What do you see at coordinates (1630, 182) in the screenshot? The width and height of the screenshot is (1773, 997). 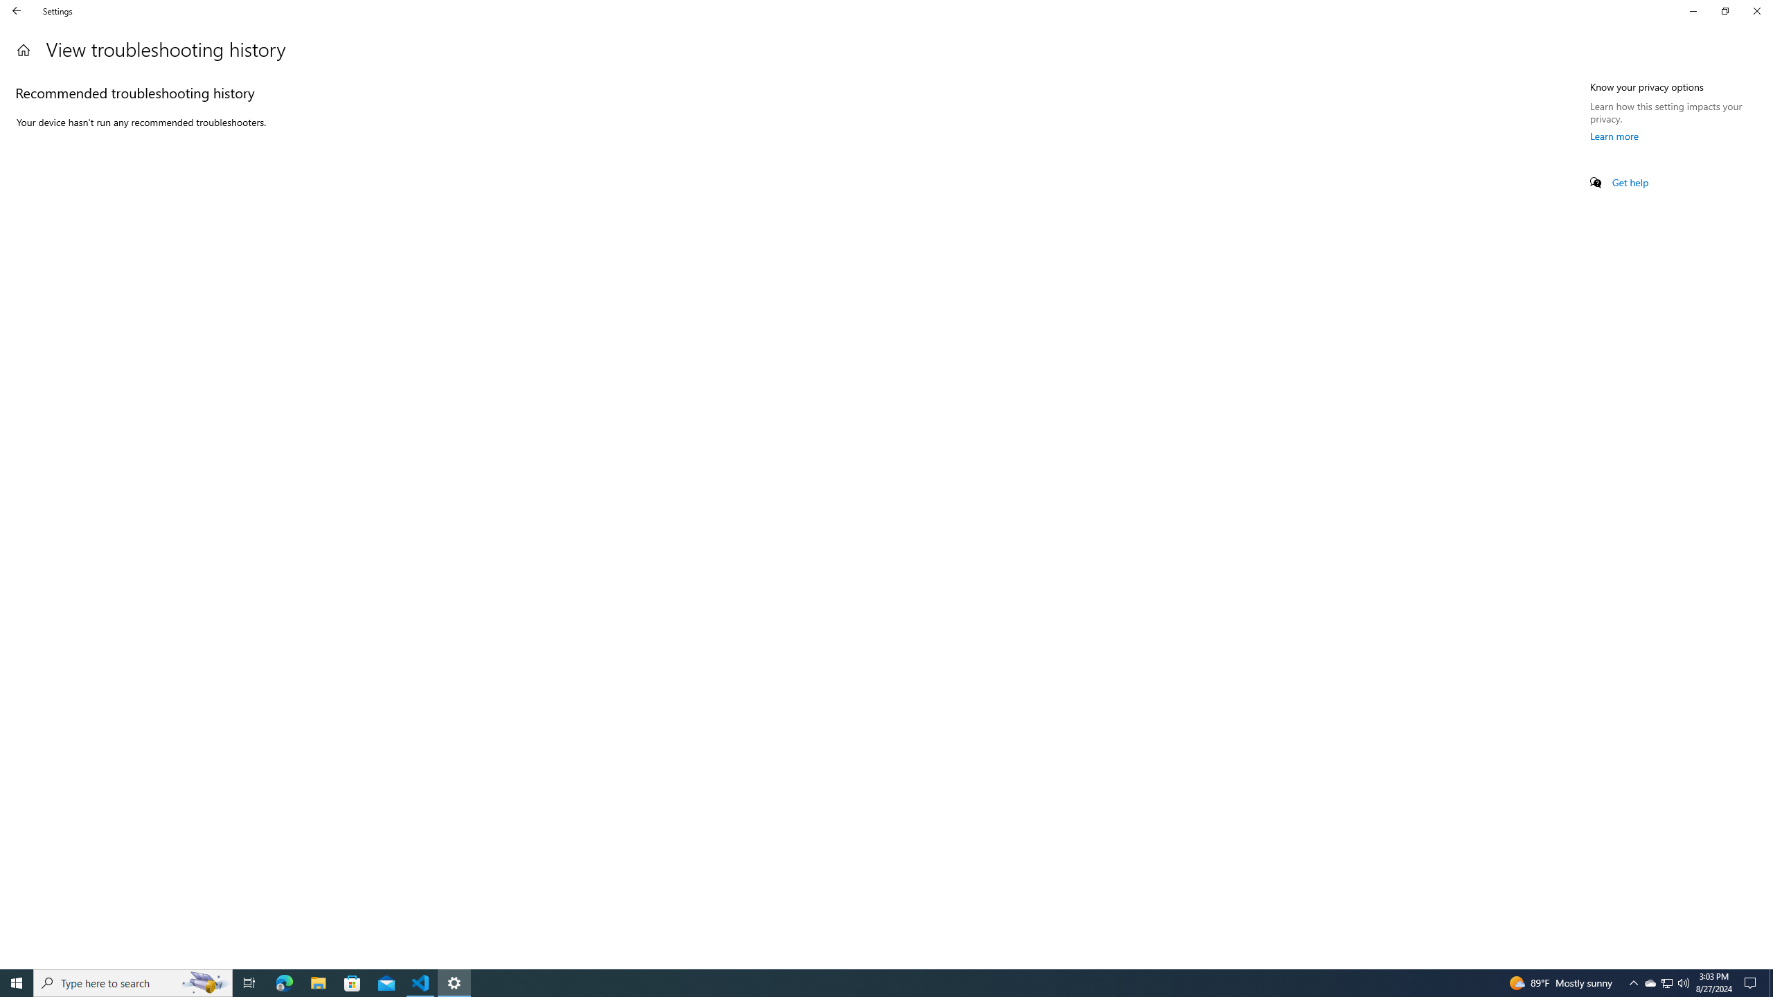 I see `Get help` at bounding box center [1630, 182].